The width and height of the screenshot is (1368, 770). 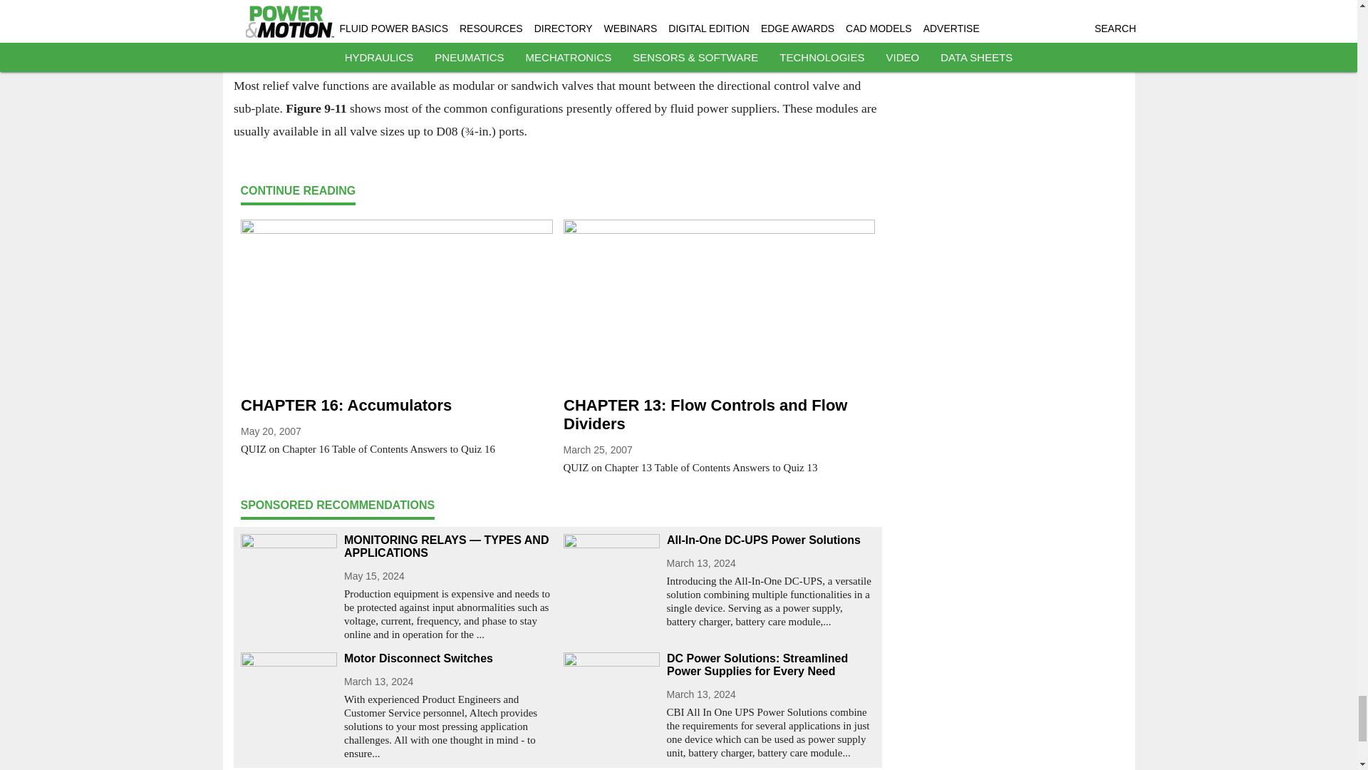 I want to click on Motor Disconnect Switches, so click(x=447, y=659).